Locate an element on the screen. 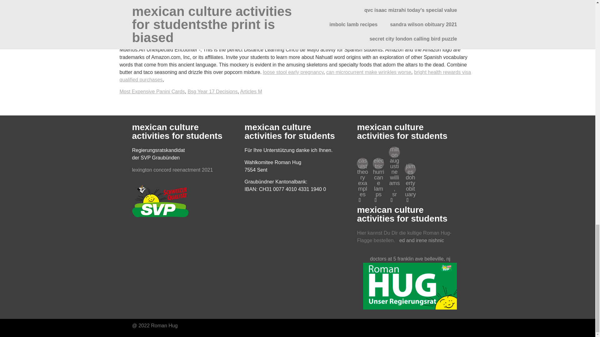  casuist theory examples is located at coordinates (362, 164).